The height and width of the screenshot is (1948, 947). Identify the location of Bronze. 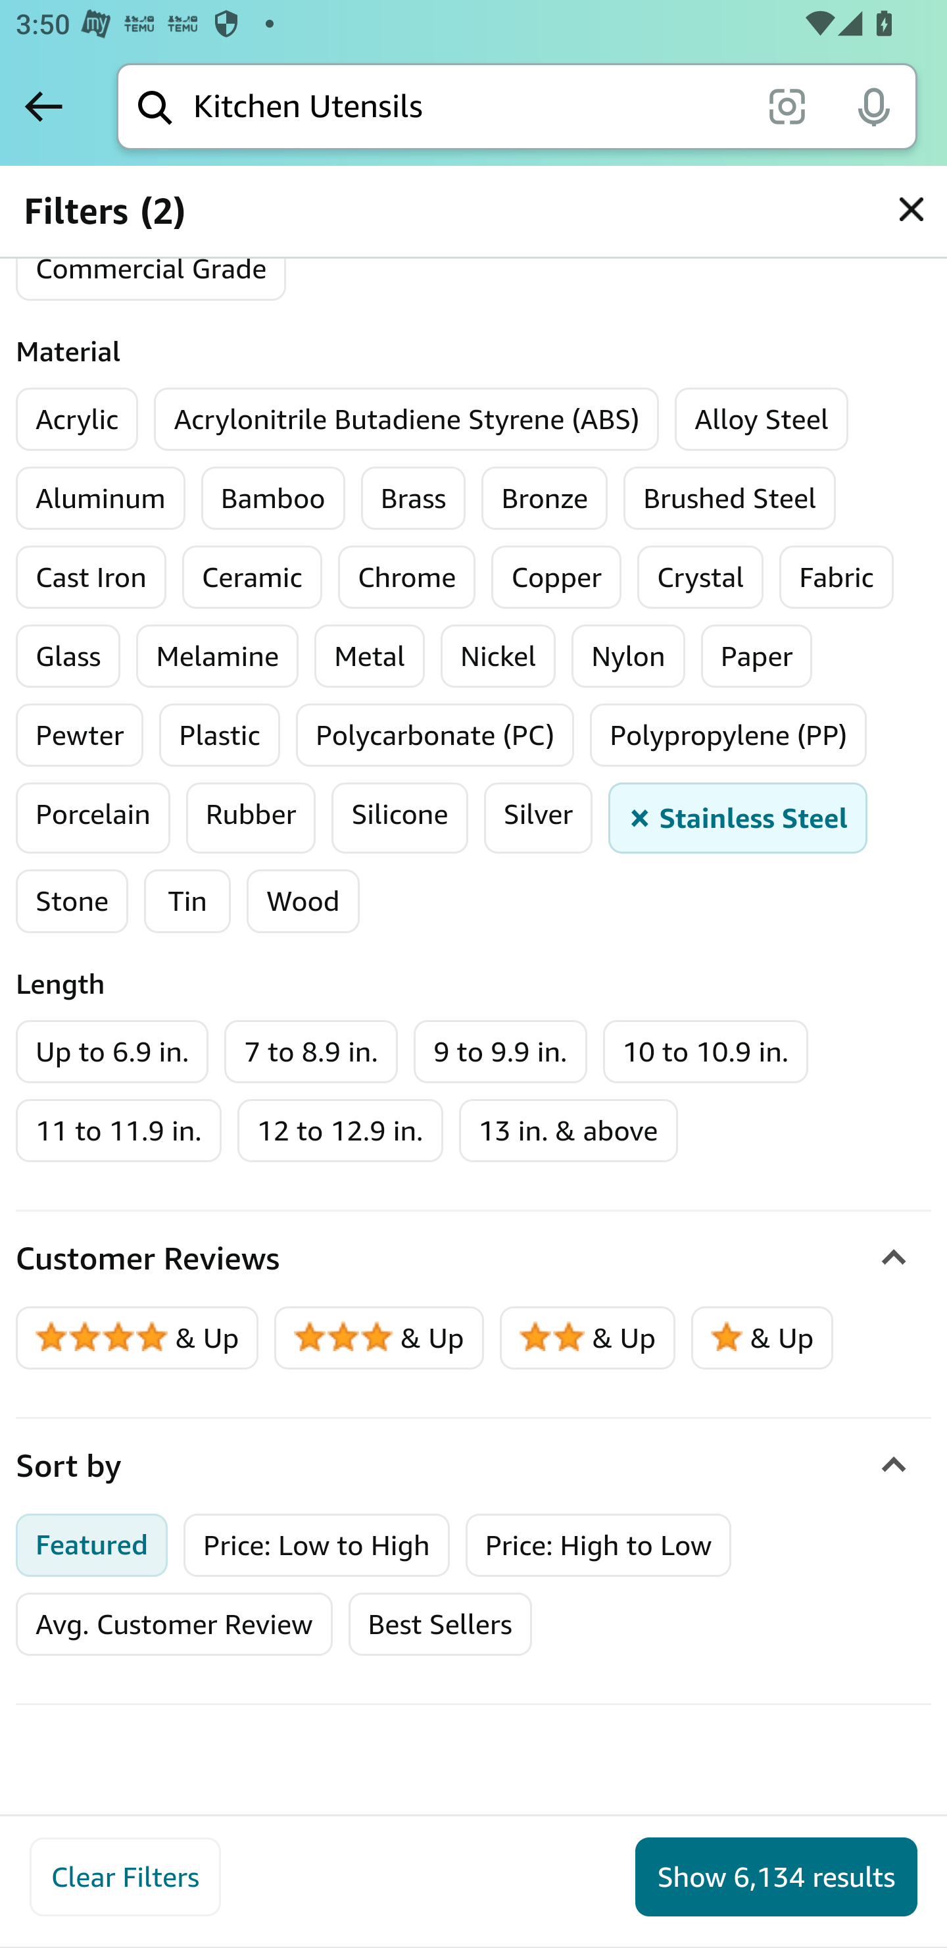
(545, 499).